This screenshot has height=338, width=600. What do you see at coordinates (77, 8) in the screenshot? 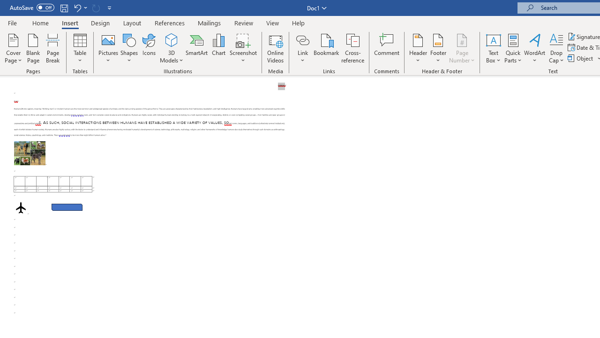
I see `Undo Apply Quick Style Set` at bounding box center [77, 8].